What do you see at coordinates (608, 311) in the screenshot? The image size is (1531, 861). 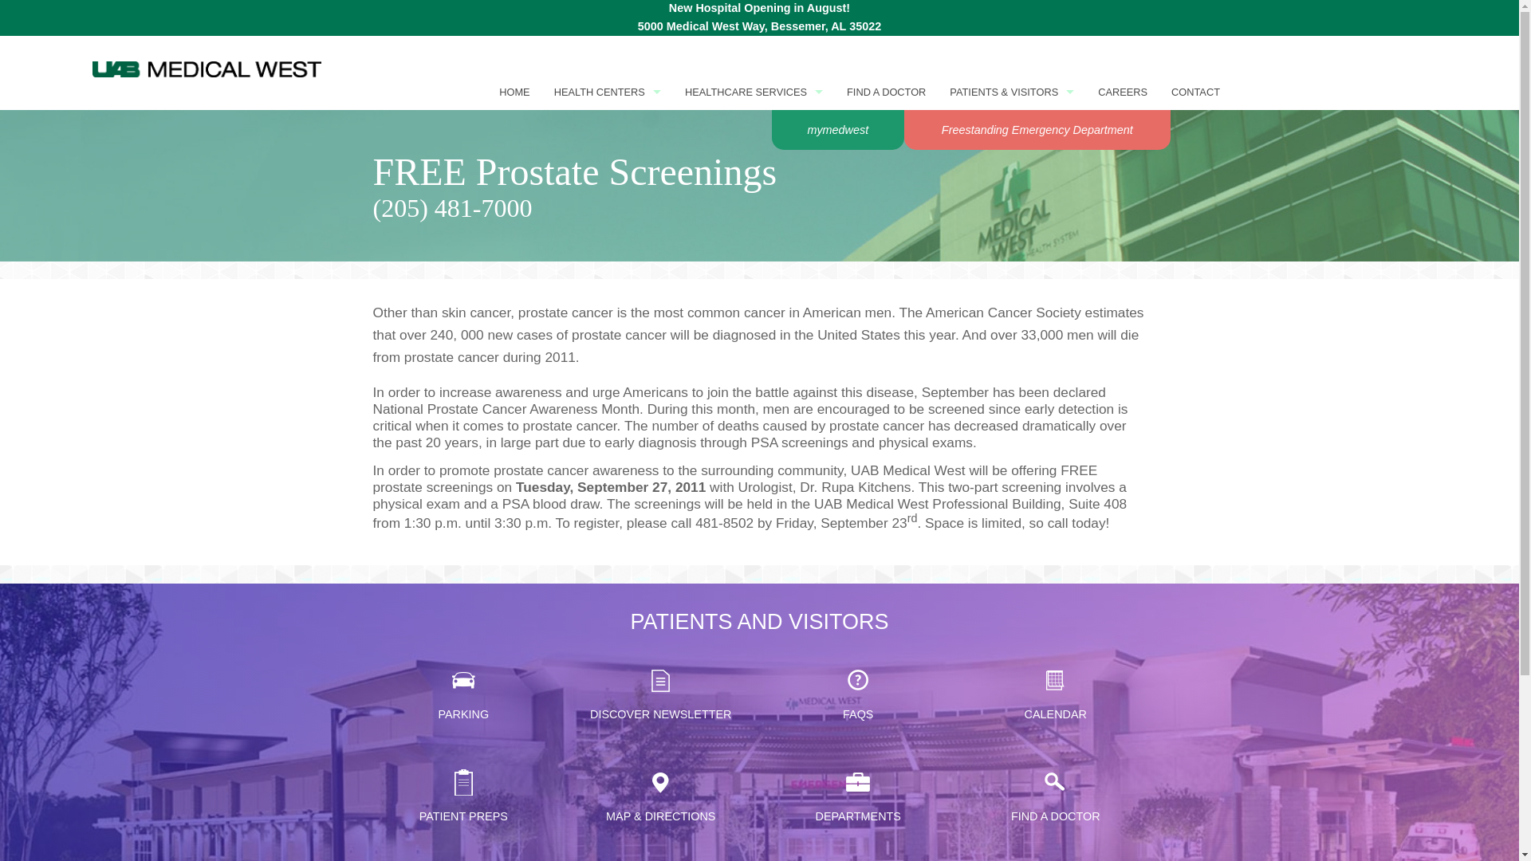 I see `MEDICAL WEST CARDIOVASCULAR HEALTH CENTER` at bounding box center [608, 311].